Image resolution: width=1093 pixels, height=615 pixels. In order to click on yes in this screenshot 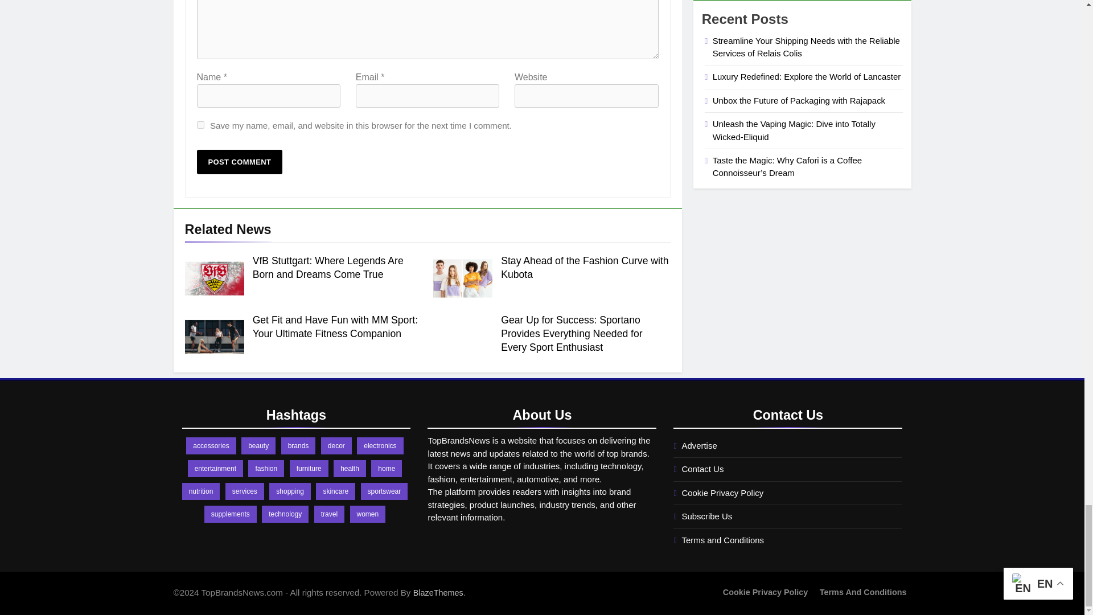, I will do `click(200, 124)`.